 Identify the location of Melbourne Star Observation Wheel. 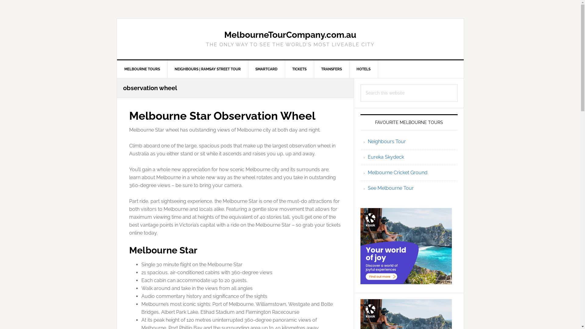
(222, 116).